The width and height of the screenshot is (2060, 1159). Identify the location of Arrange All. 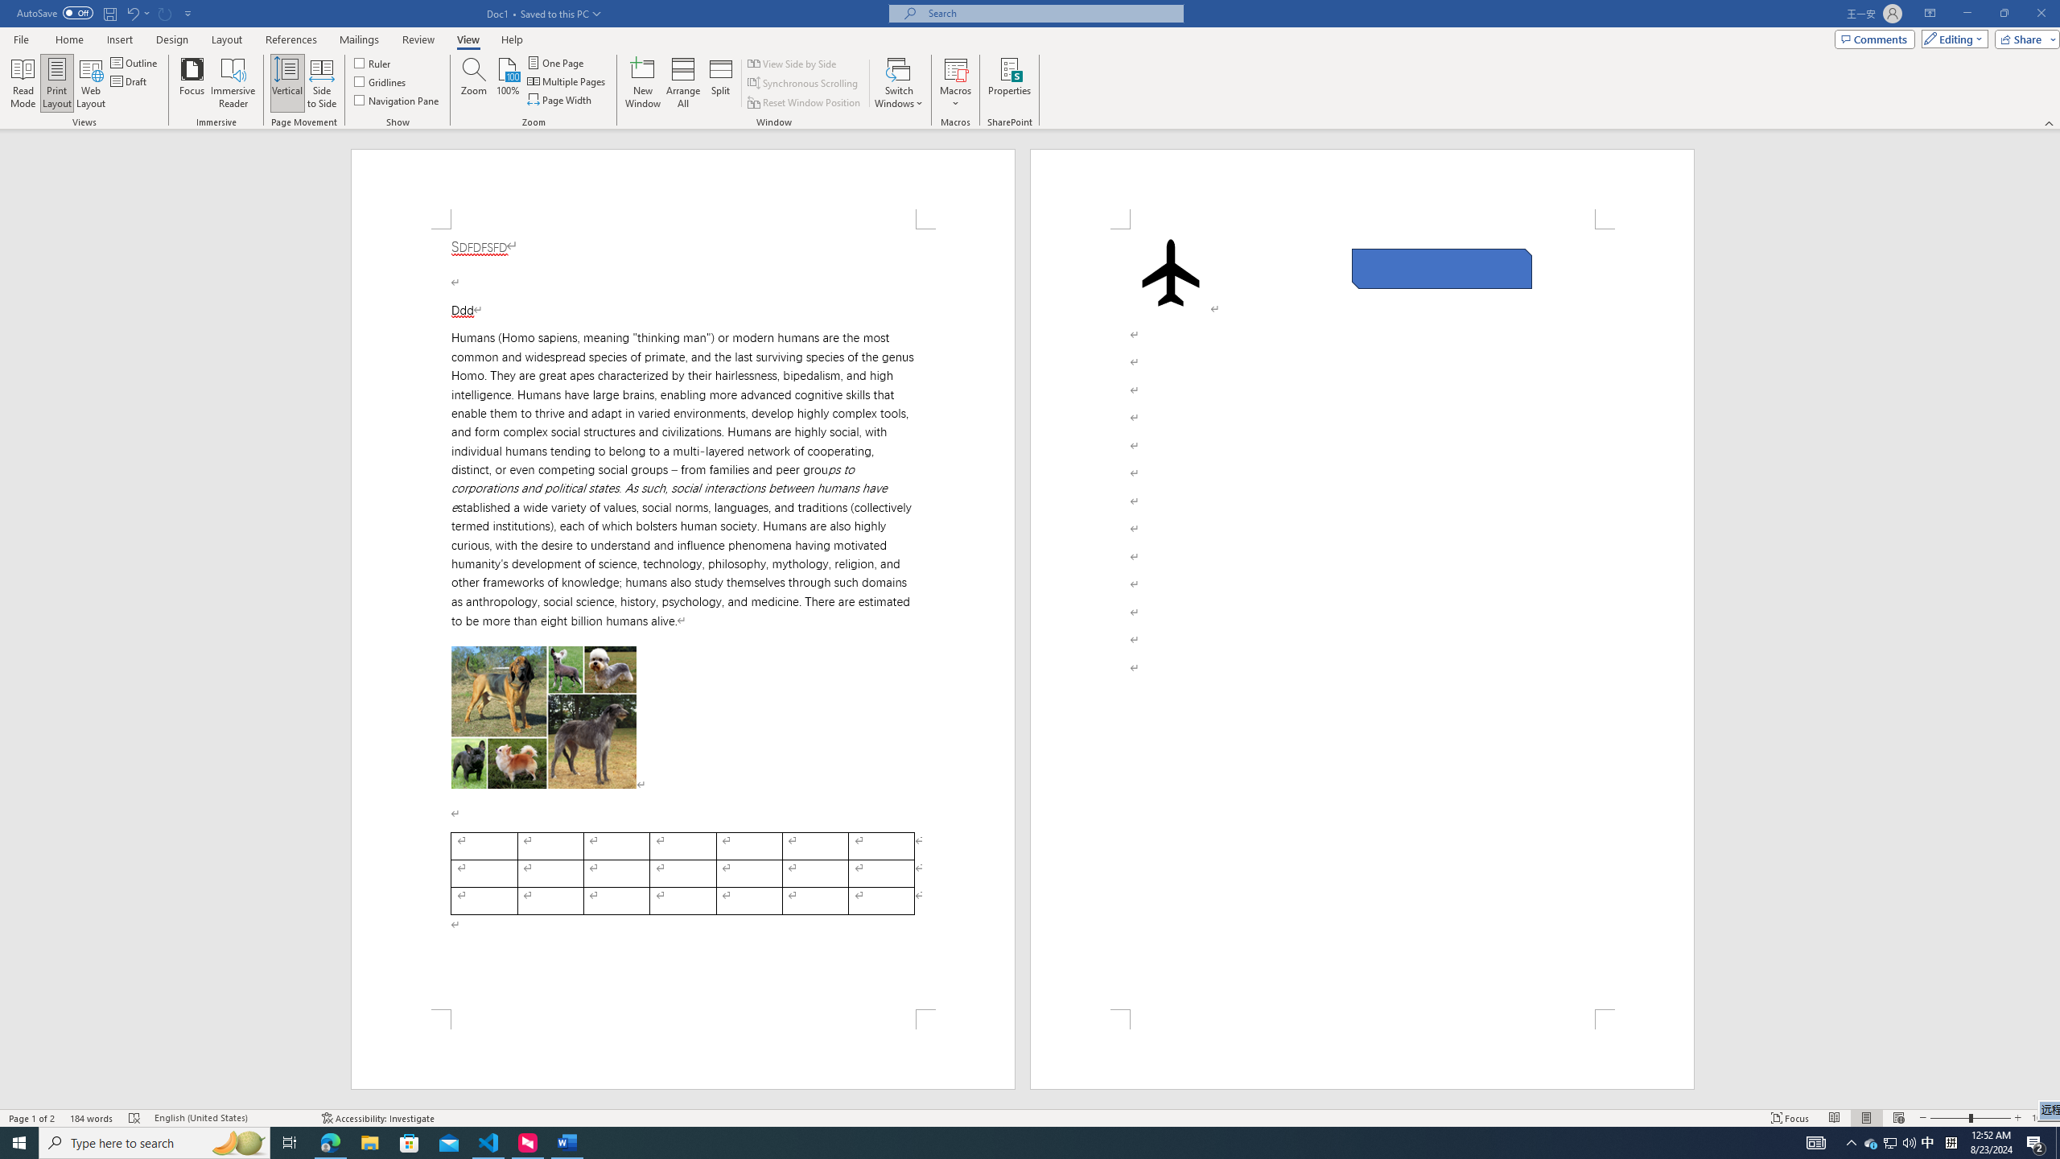
(683, 83).